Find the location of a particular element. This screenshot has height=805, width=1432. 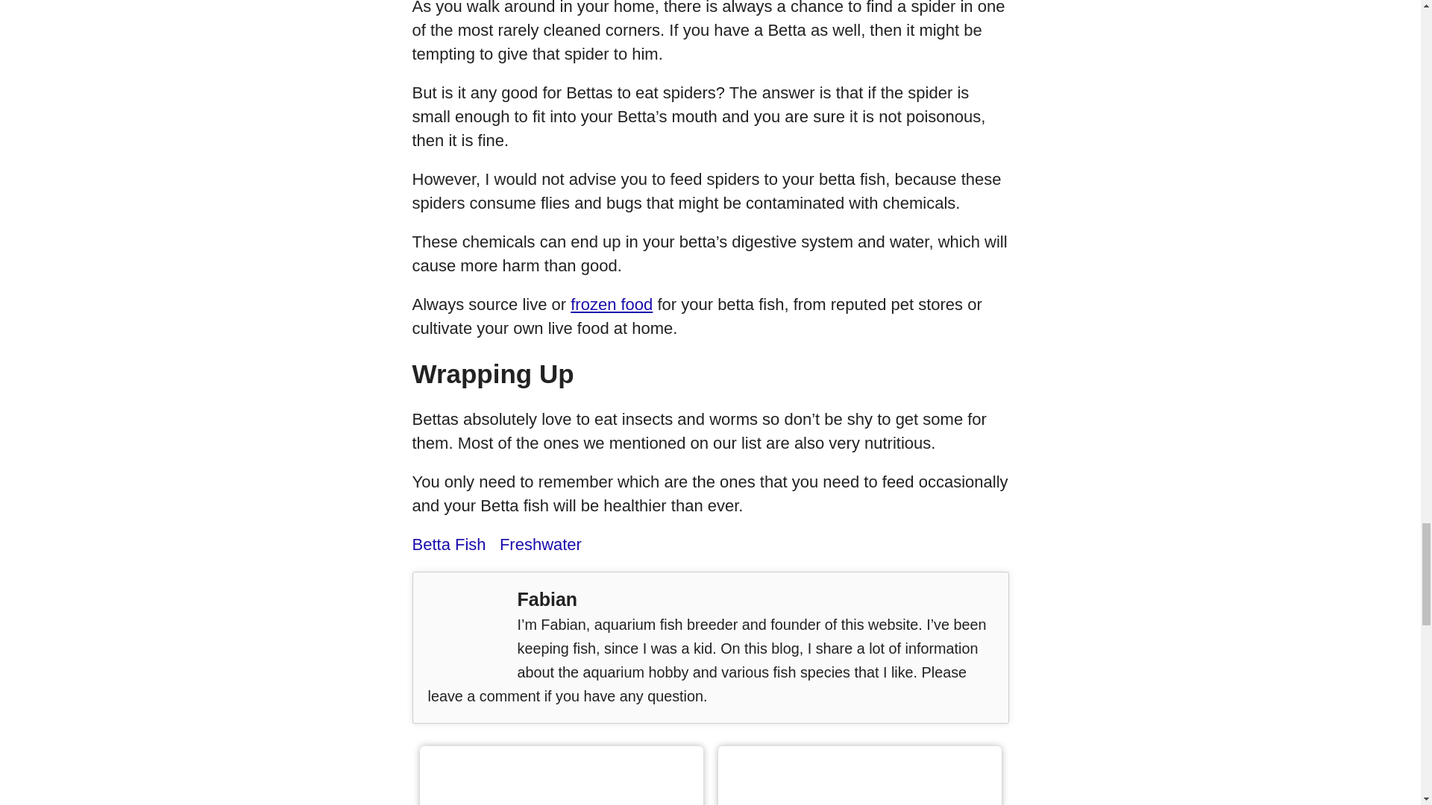

Freshwater is located at coordinates (540, 544).